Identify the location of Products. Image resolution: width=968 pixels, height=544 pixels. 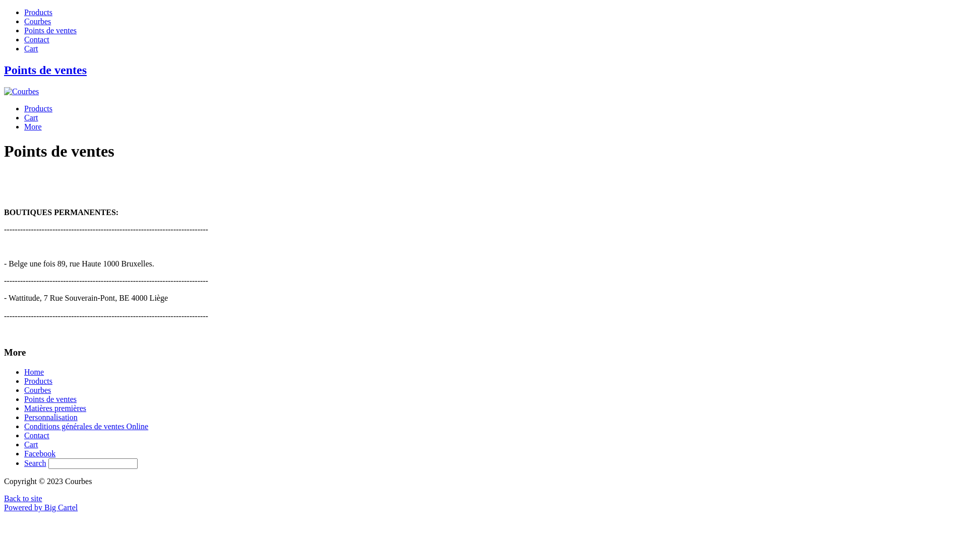
(38, 12).